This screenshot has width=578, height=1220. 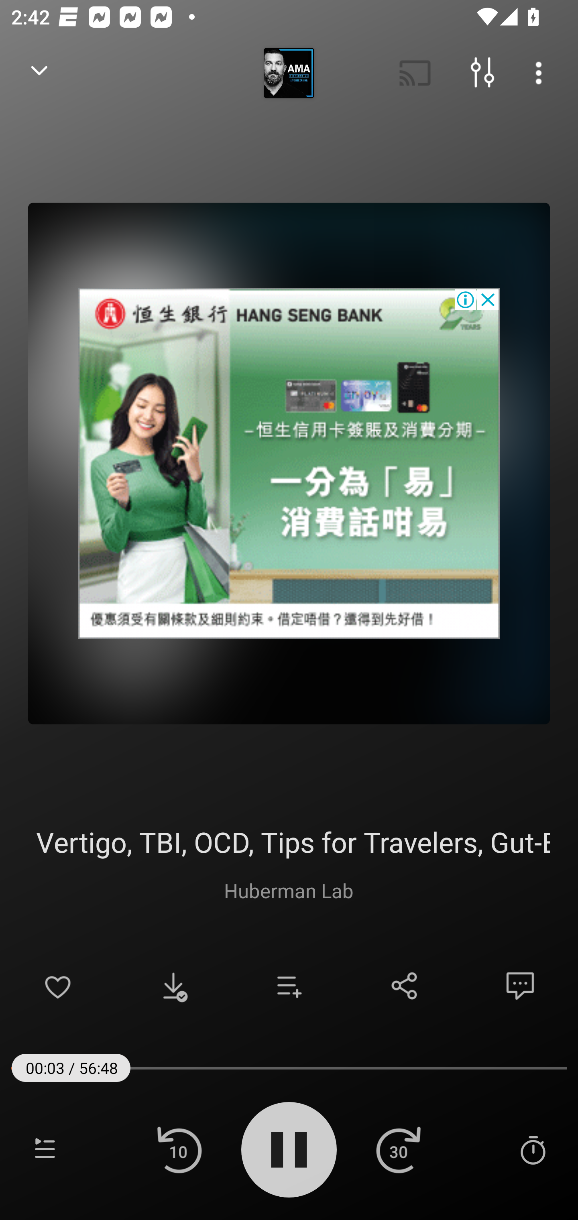 What do you see at coordinates (289, 463) in the screenshot?
I see `Advertisement` at bounding box center [289, 463].